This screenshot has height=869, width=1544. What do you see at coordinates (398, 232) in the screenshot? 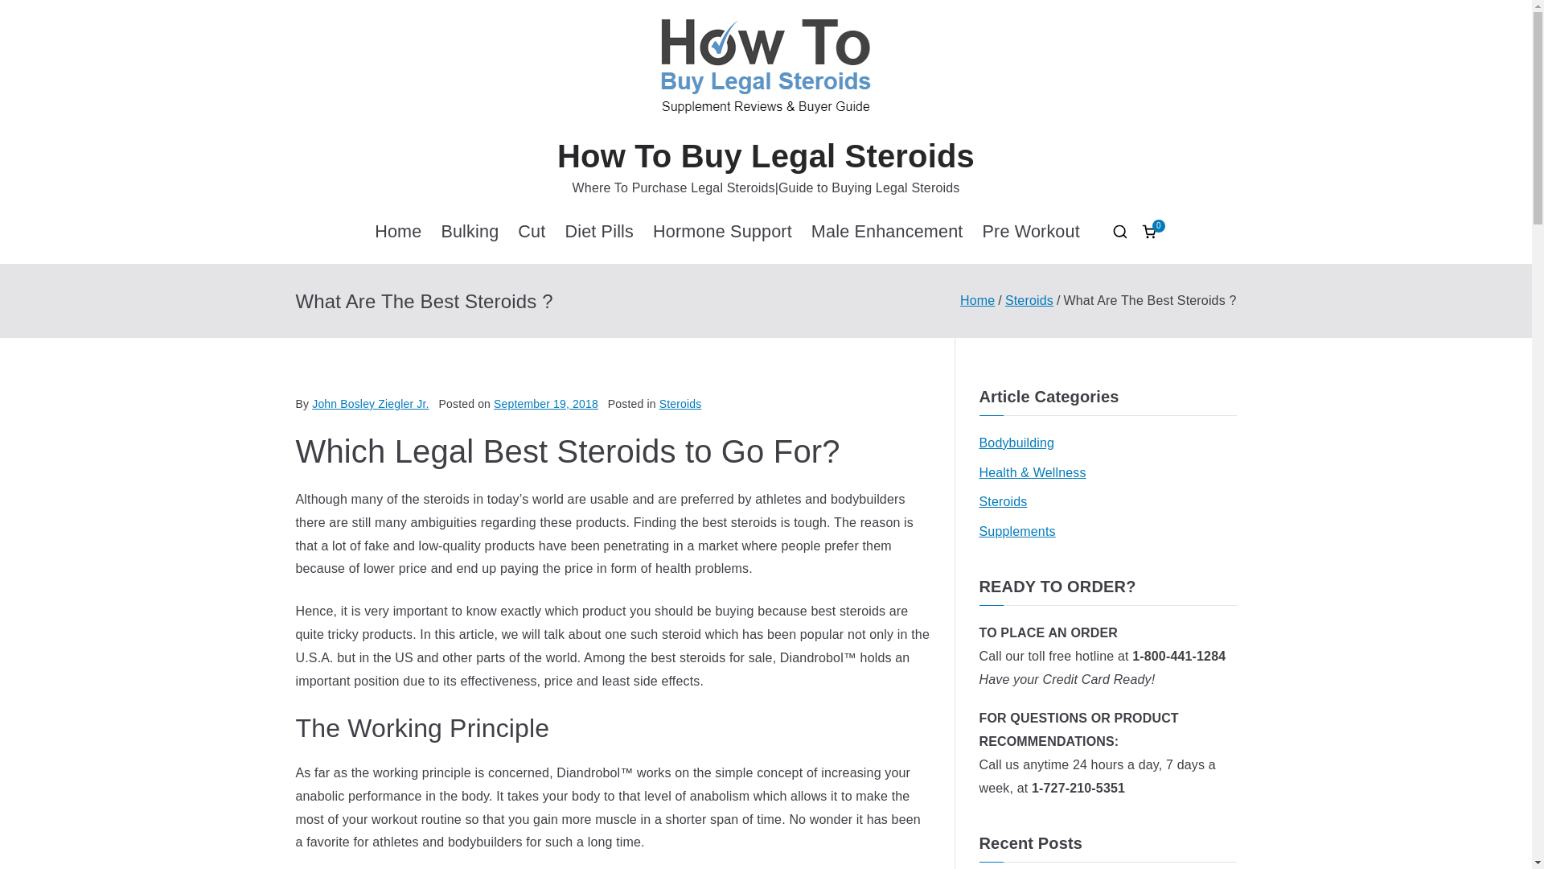
I see `Home` at bounding box center [398, 232].